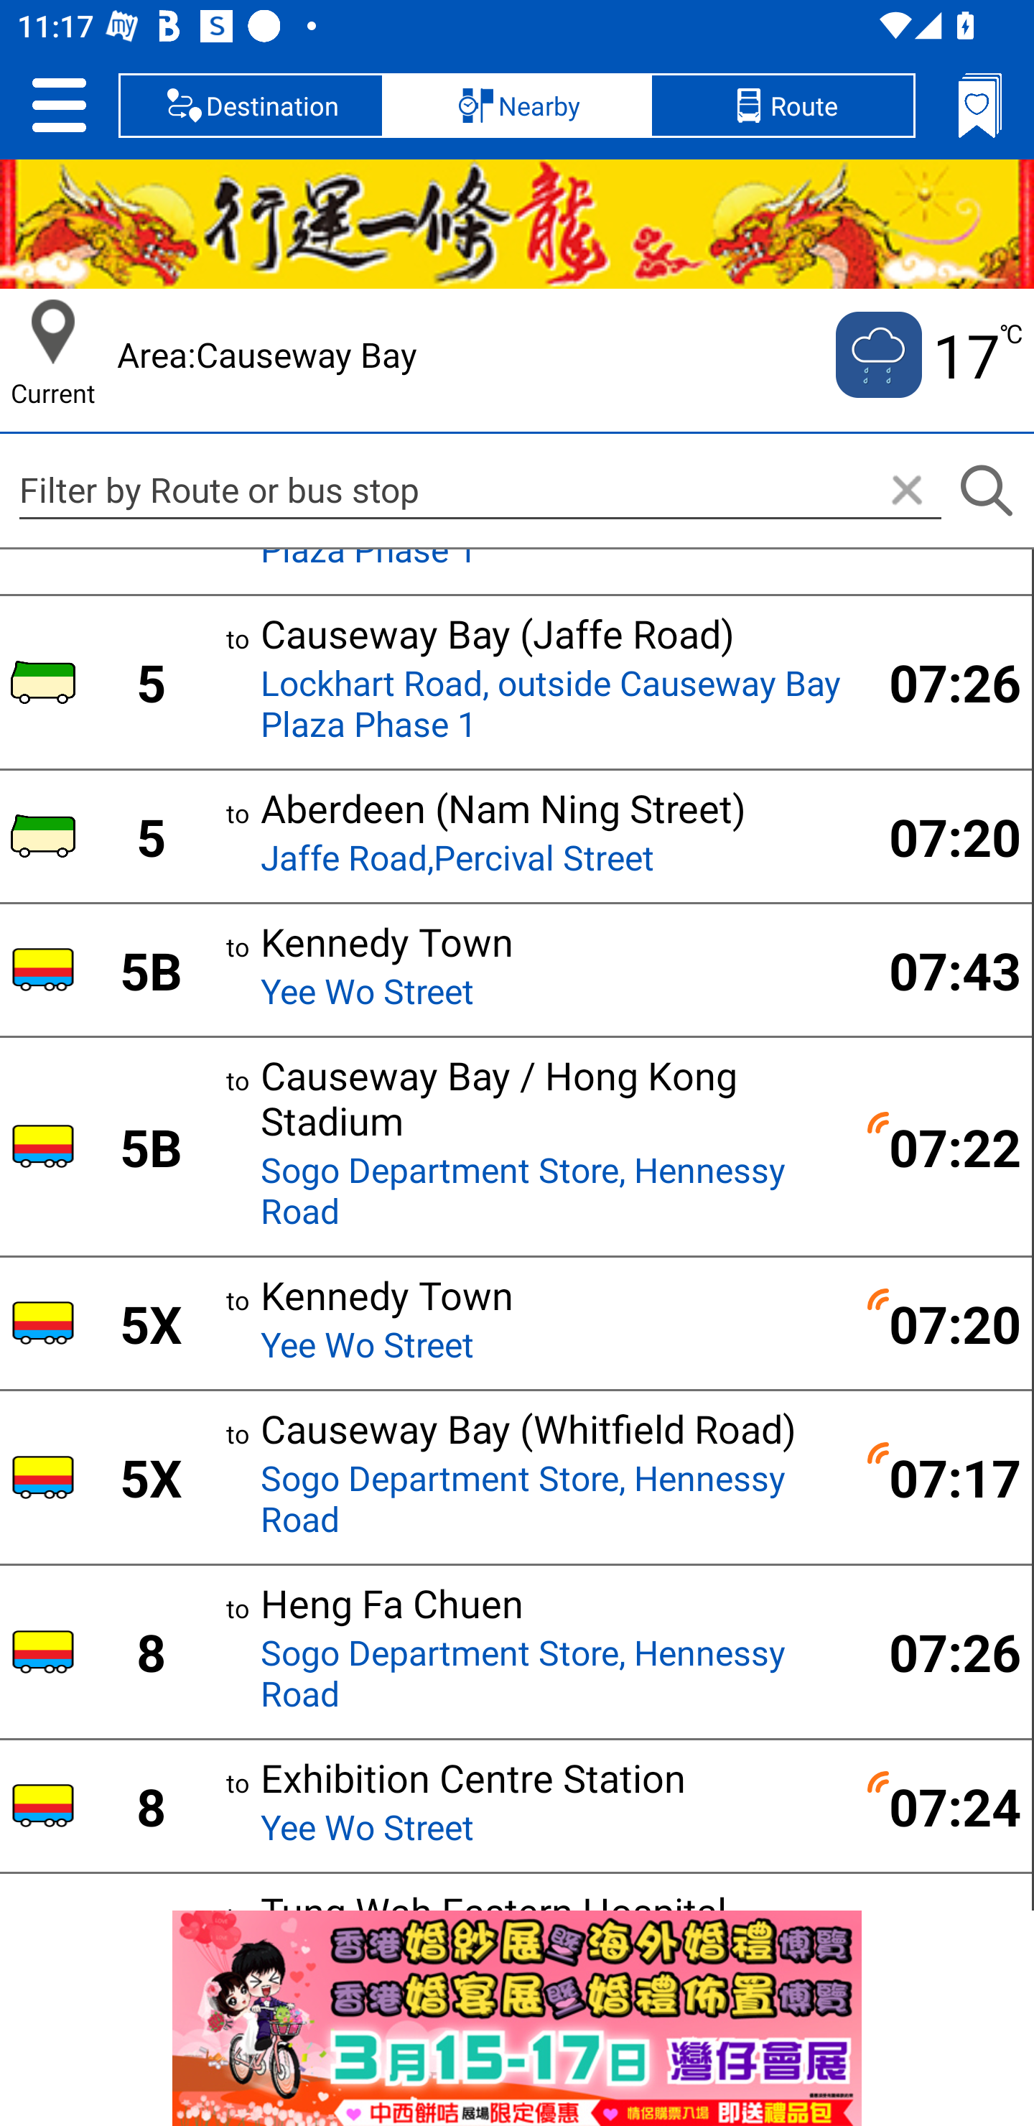  Describe the element at coordinates (251, 105) in the screenshot. I see `Destination` at that location.